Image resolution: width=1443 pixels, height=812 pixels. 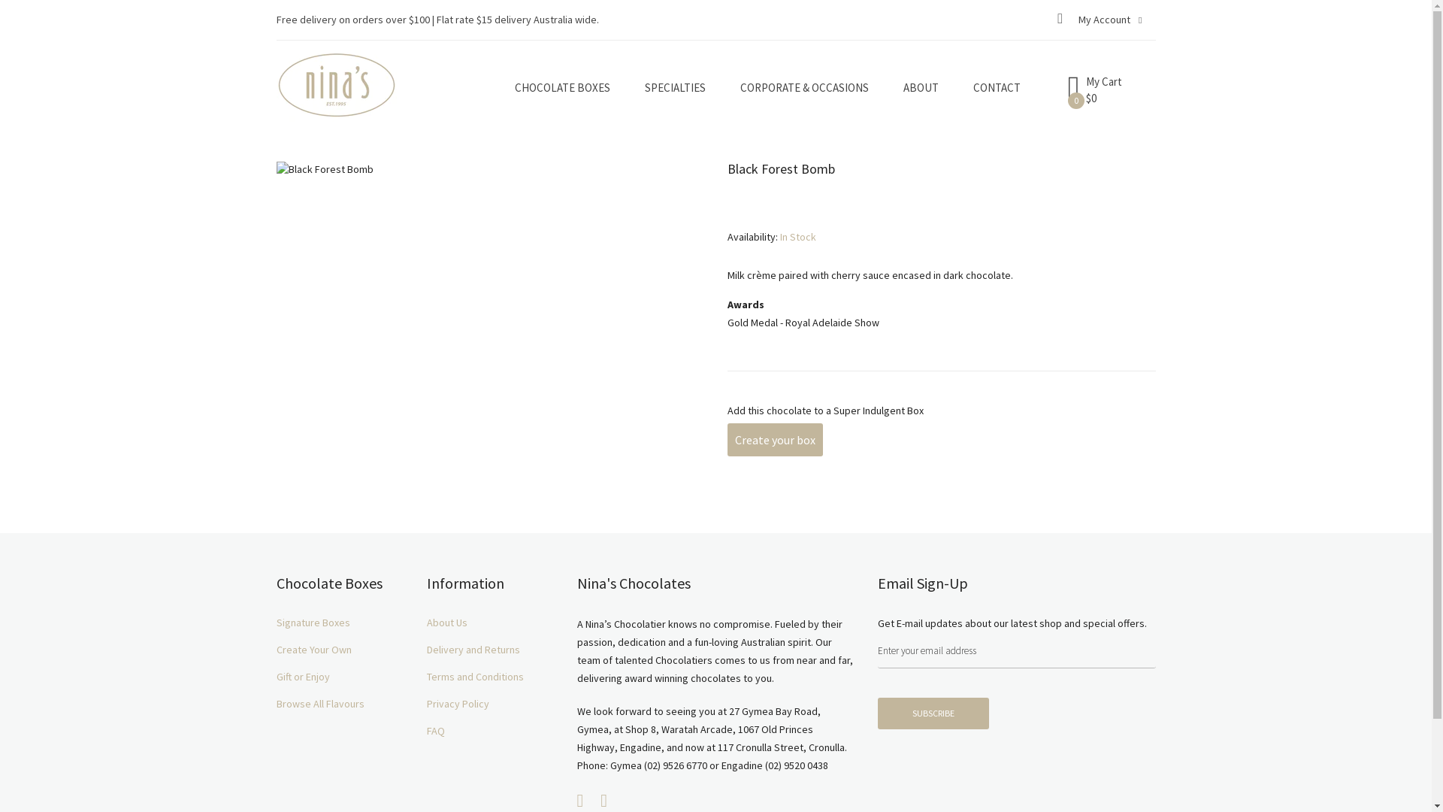 What do you see at coordinates (1110, 20) in the screenshot?
I see `My Account` at bounding box center [1110, 20].